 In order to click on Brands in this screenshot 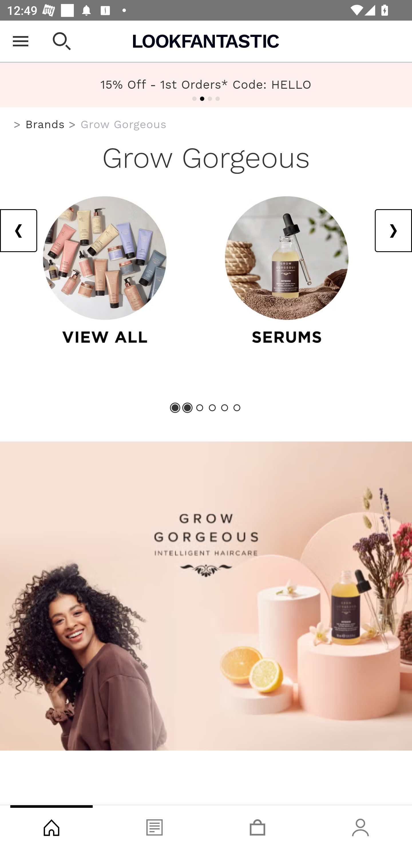, I will do `click(45, 124)`.